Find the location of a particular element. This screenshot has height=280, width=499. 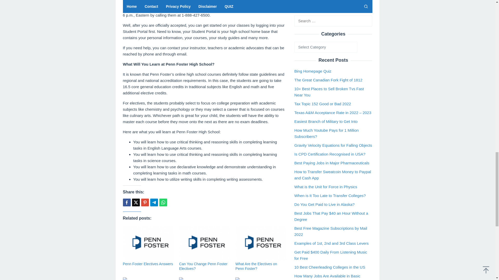

Whatsapp is located at coordinates (163, 202).